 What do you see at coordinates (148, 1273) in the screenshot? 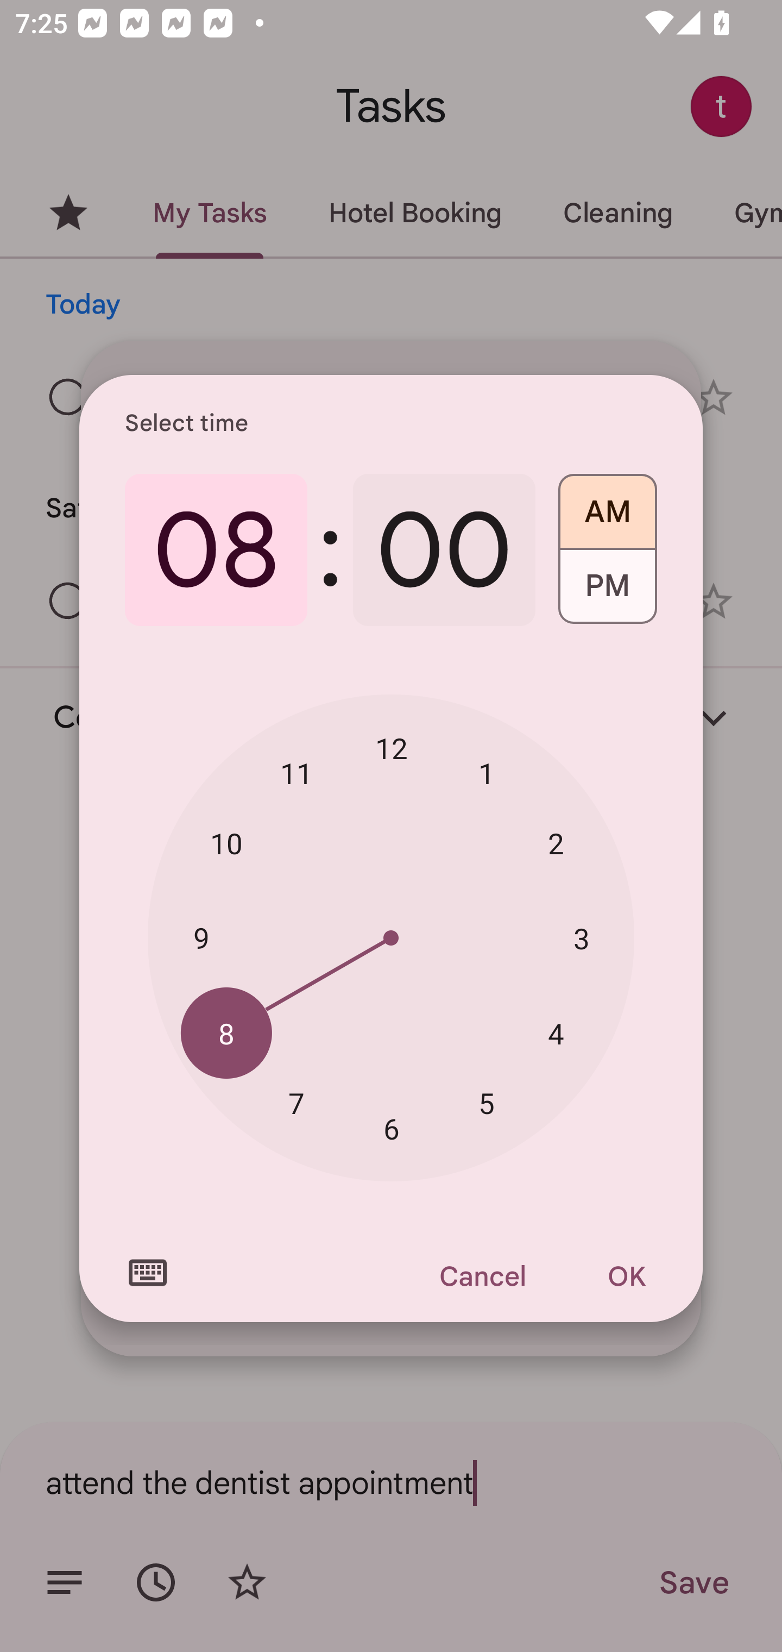
I see `Switch to text input mode for the time input.` at bounding box center [148, 1273].